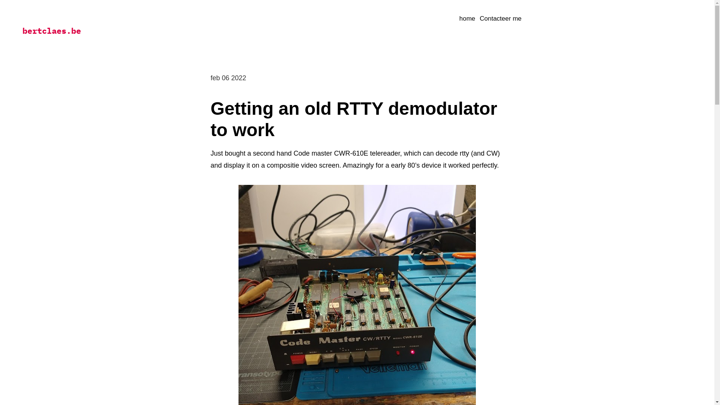  Describe the element at coordinates (467, 19) in the screenshot. I see `home` at that location.